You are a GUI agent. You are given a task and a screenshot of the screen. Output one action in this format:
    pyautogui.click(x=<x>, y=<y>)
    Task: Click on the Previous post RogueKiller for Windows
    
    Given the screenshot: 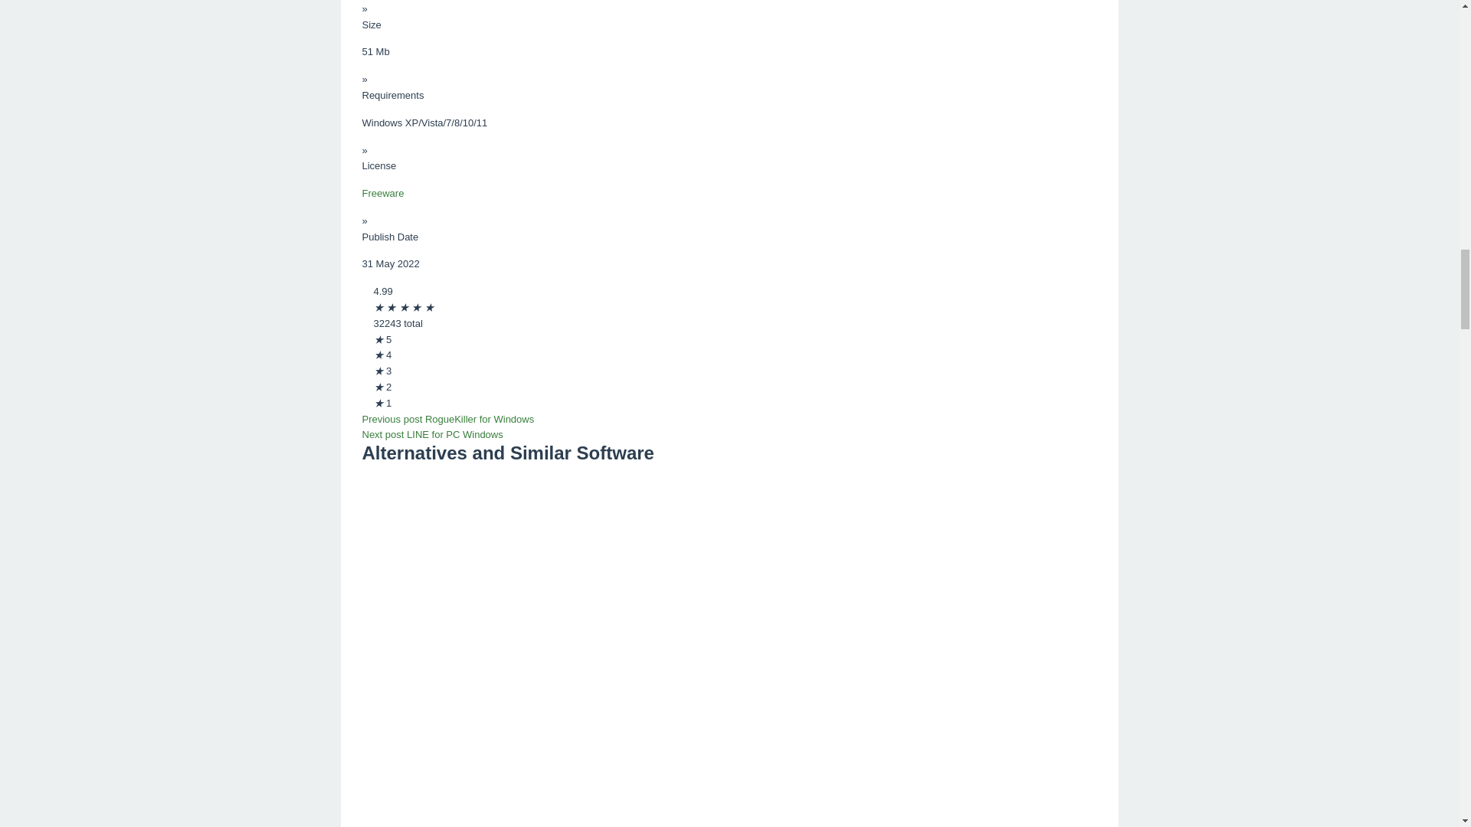 What is the action you would take?
    pyautogui.click(x=447, y=420)
    